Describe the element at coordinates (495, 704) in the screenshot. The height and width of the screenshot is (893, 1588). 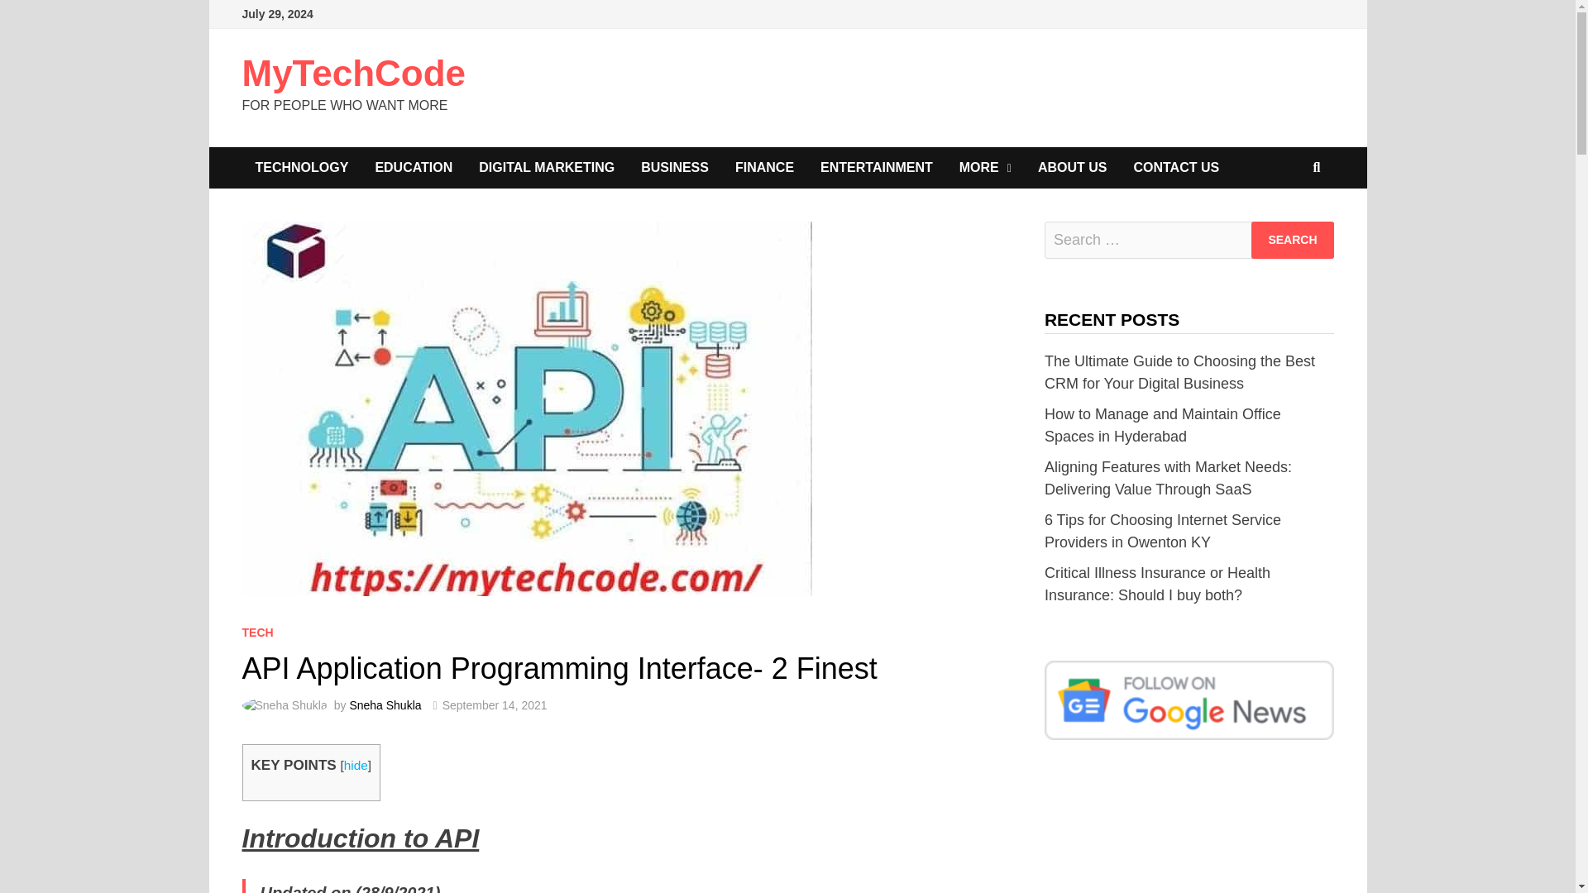
I see `September 14, 2021` at that location.